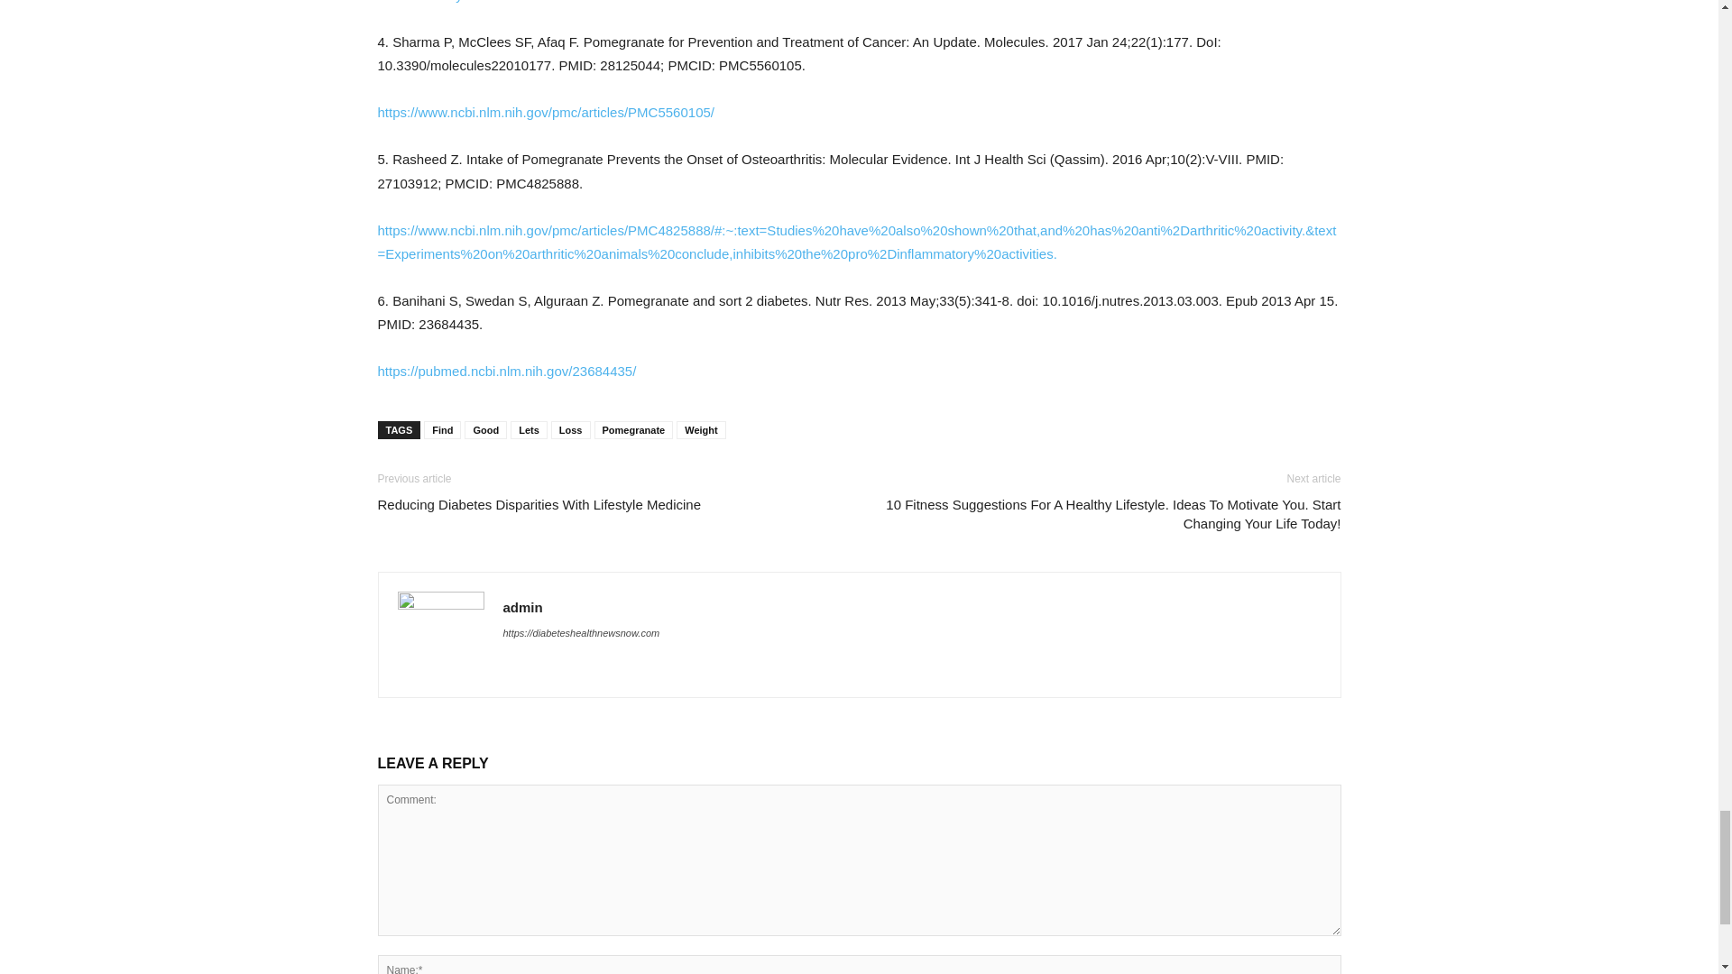  I want to click on Pomegranate, so click(633, 429).